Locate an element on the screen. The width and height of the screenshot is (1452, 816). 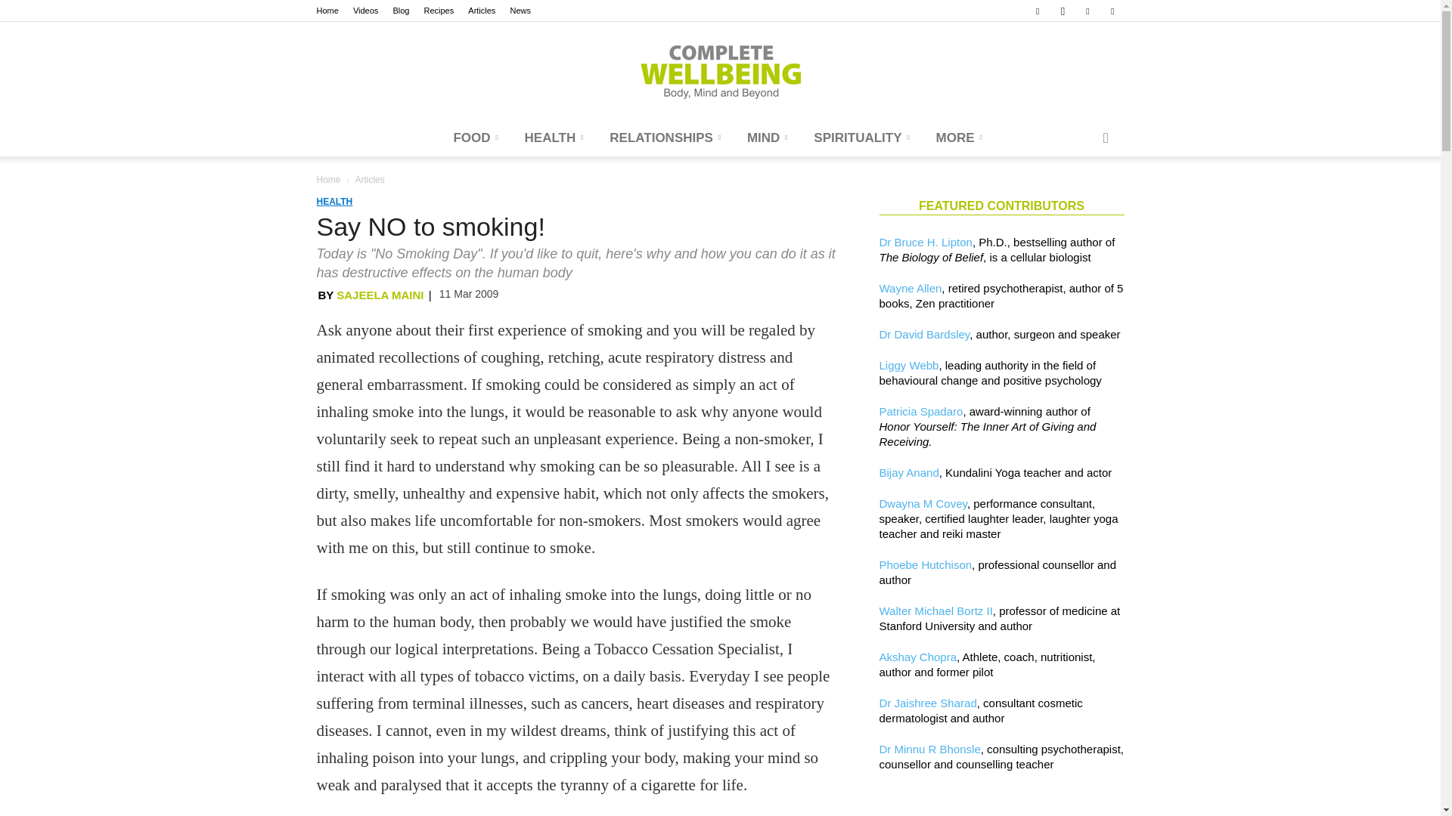
Blog is located at coordinates (401, 11).